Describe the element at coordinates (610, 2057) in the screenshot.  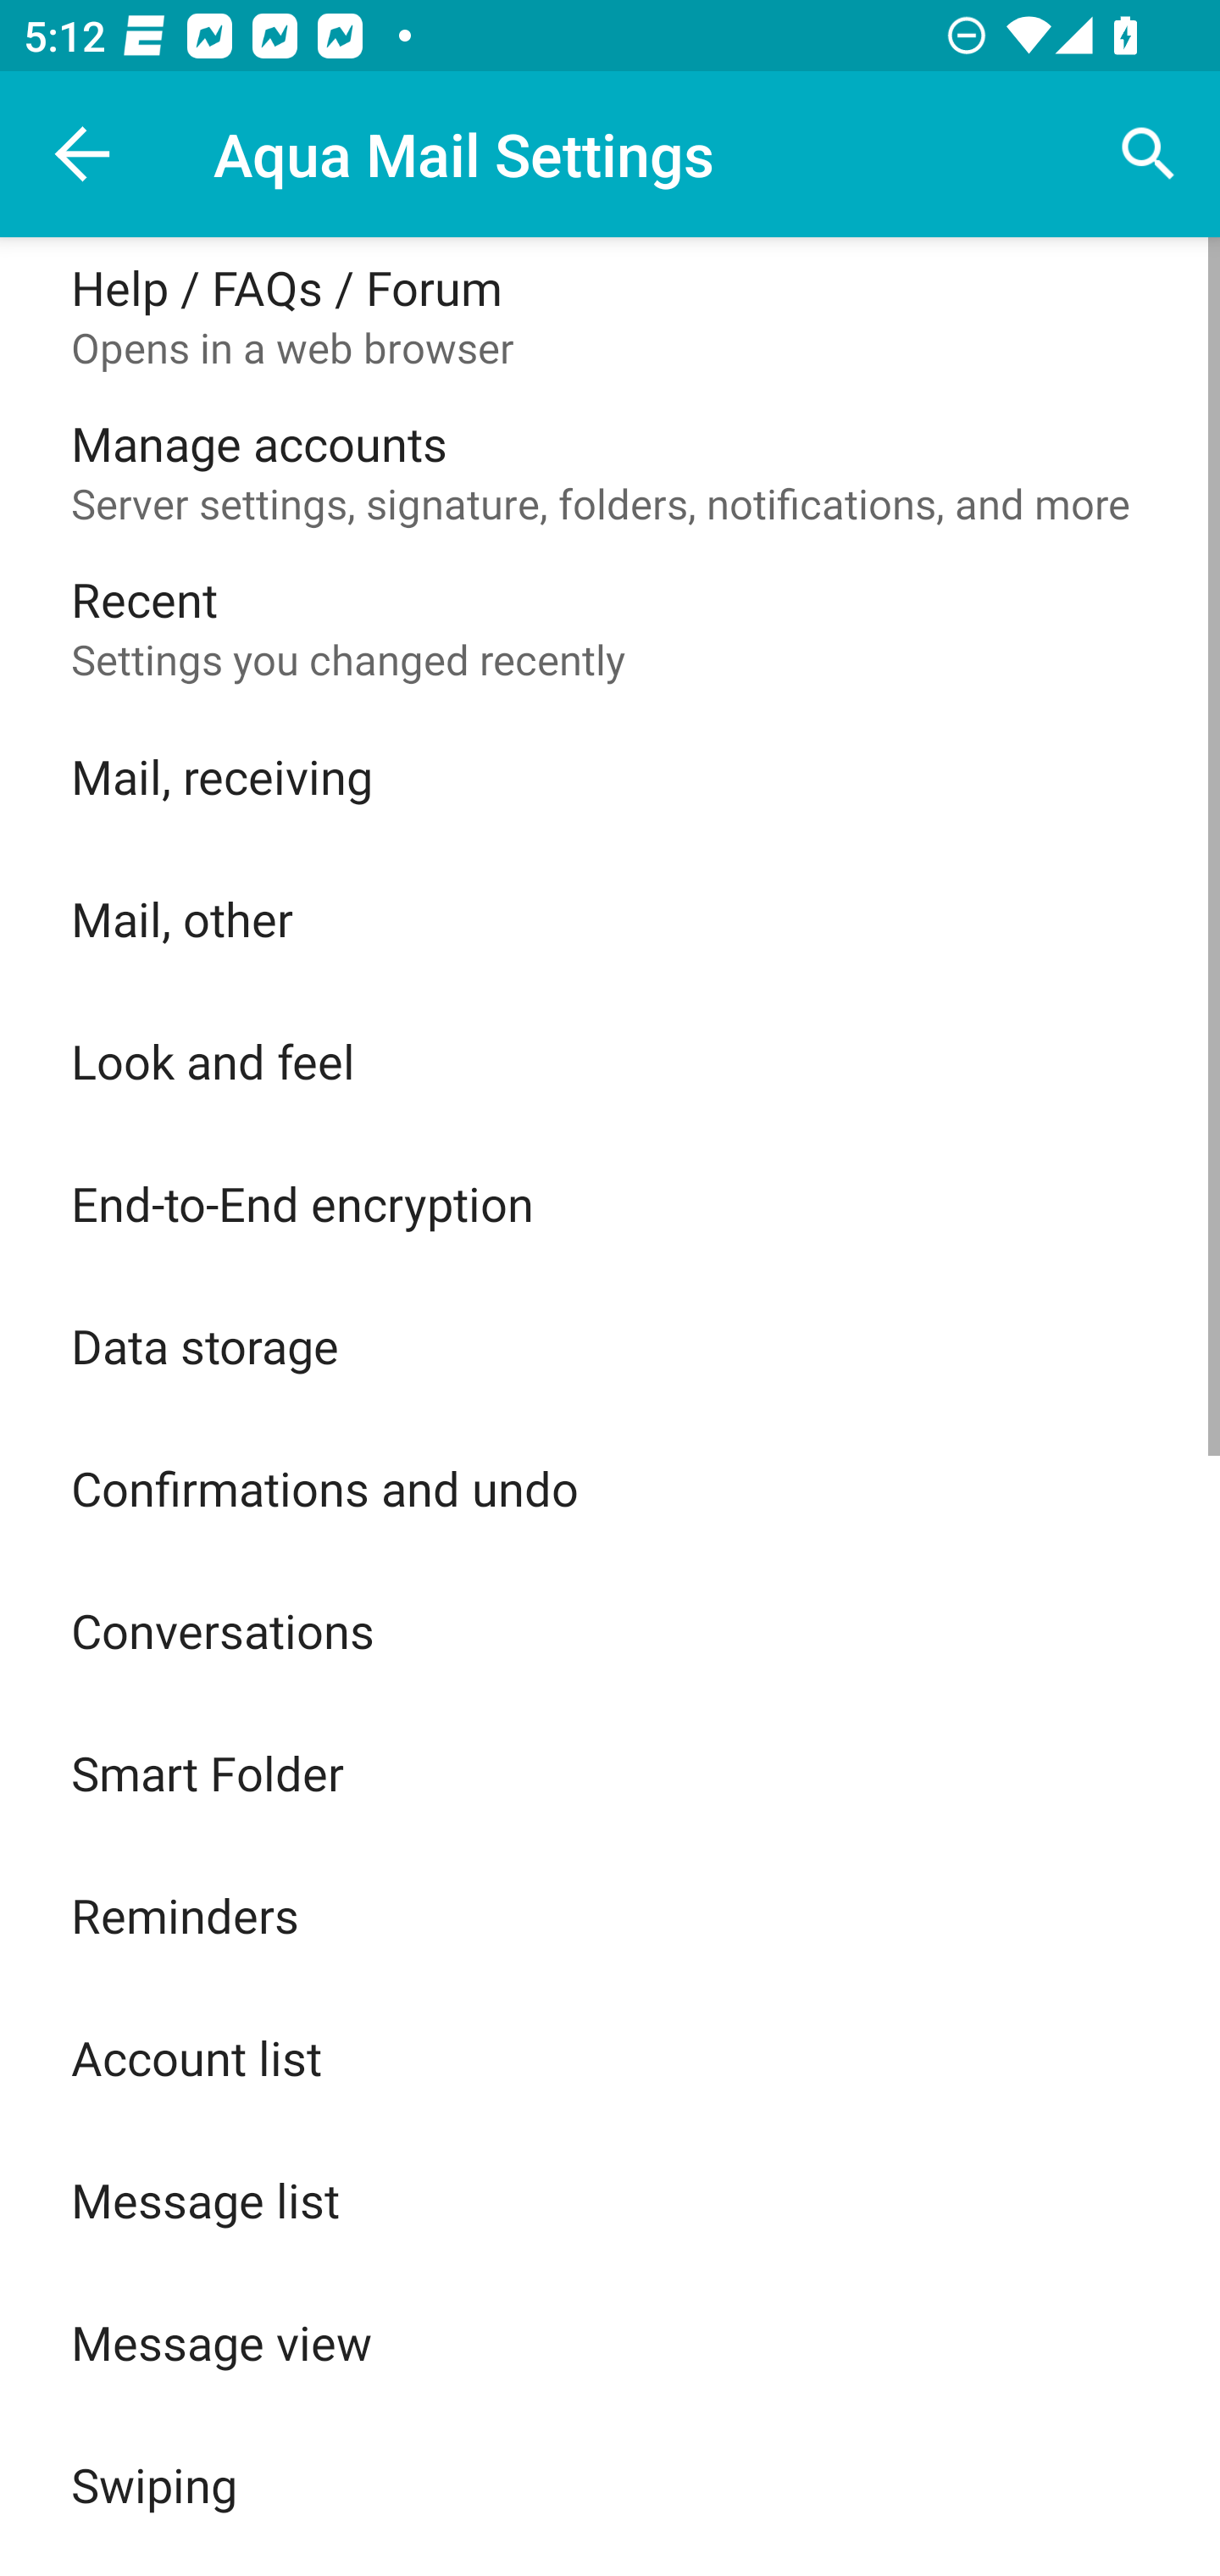
I see `Account list` at that location.